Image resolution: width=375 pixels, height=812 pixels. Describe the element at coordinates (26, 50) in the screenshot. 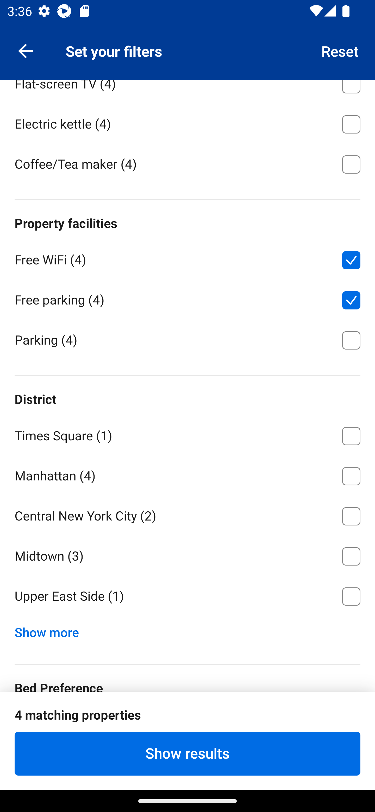

I see `Navigate up` at that location.